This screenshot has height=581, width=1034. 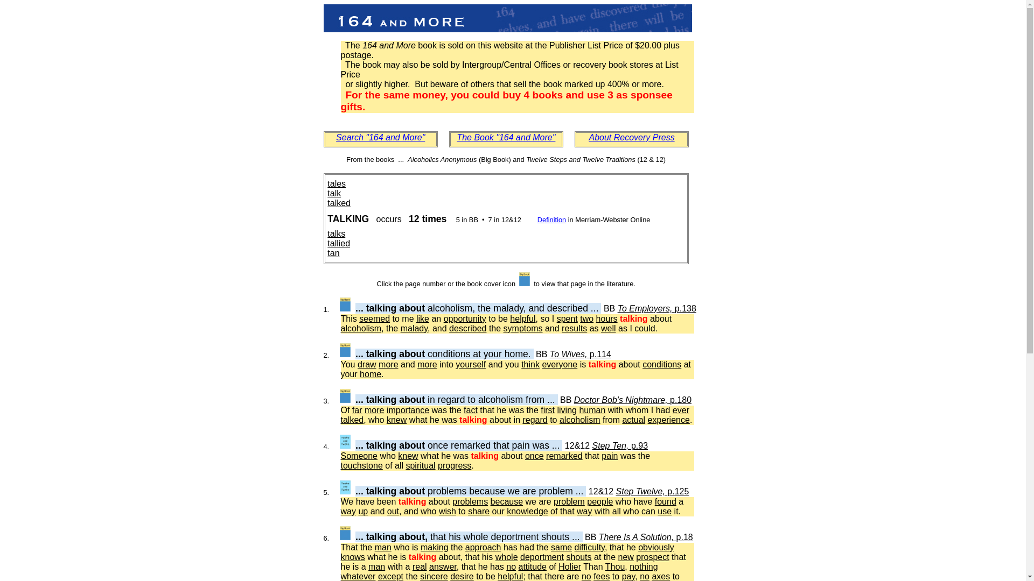 I want to click on symptoms, so click(x=523, y=328).